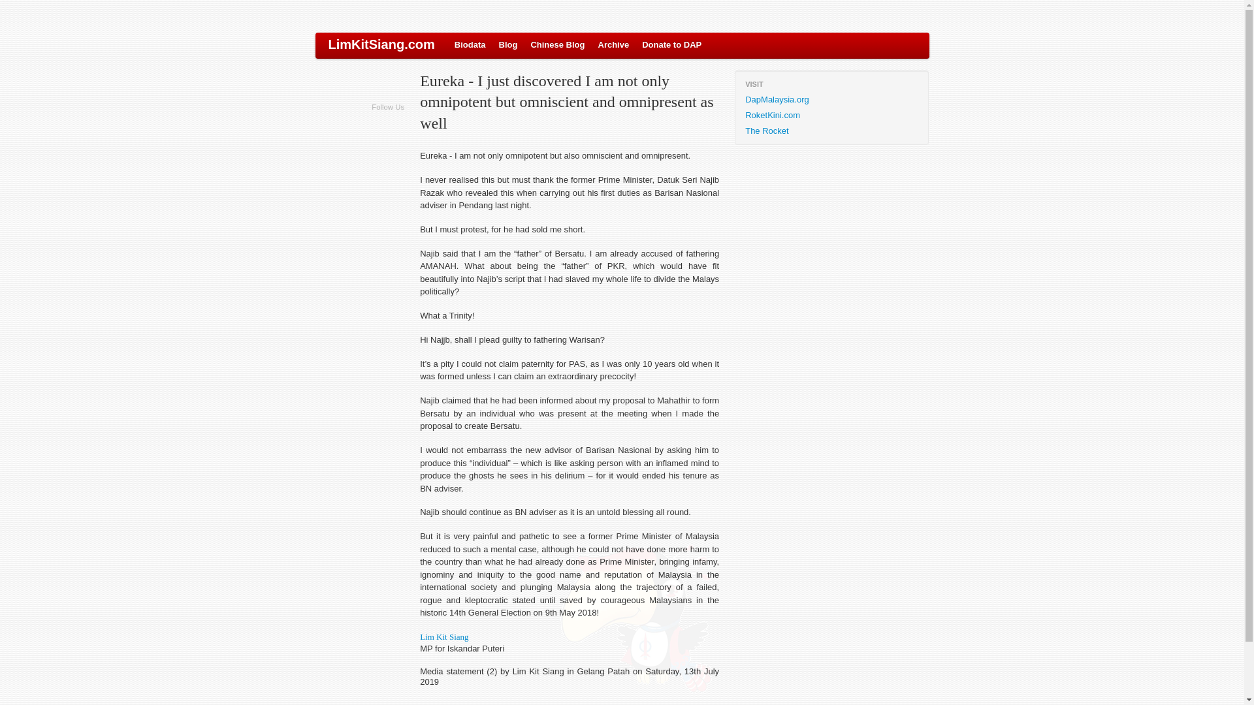 This screenshot has width=1254, height=705. Describe the element at coordinates (470, 44) in the screenshot. I see `Biodata` at that location.